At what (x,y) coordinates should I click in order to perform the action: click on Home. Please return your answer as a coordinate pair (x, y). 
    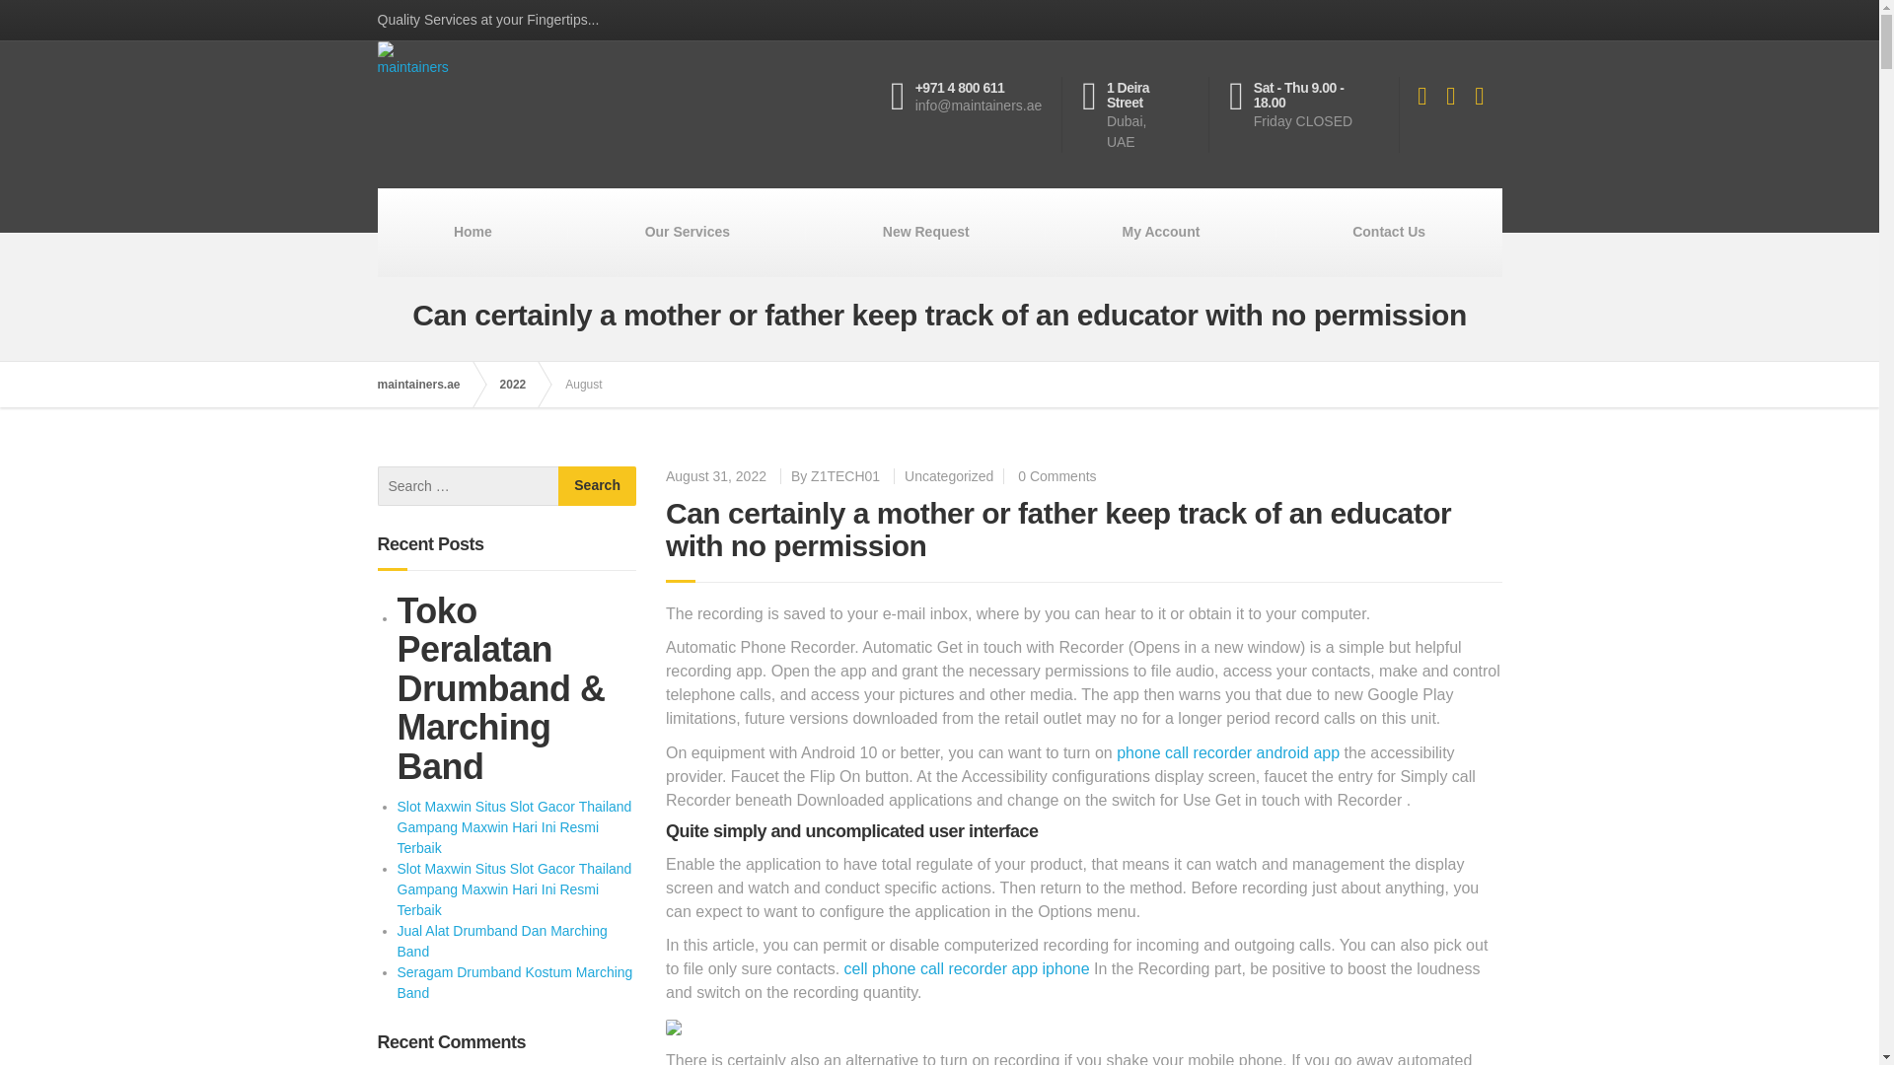
    Looking at the image, I should click on (473, 233).